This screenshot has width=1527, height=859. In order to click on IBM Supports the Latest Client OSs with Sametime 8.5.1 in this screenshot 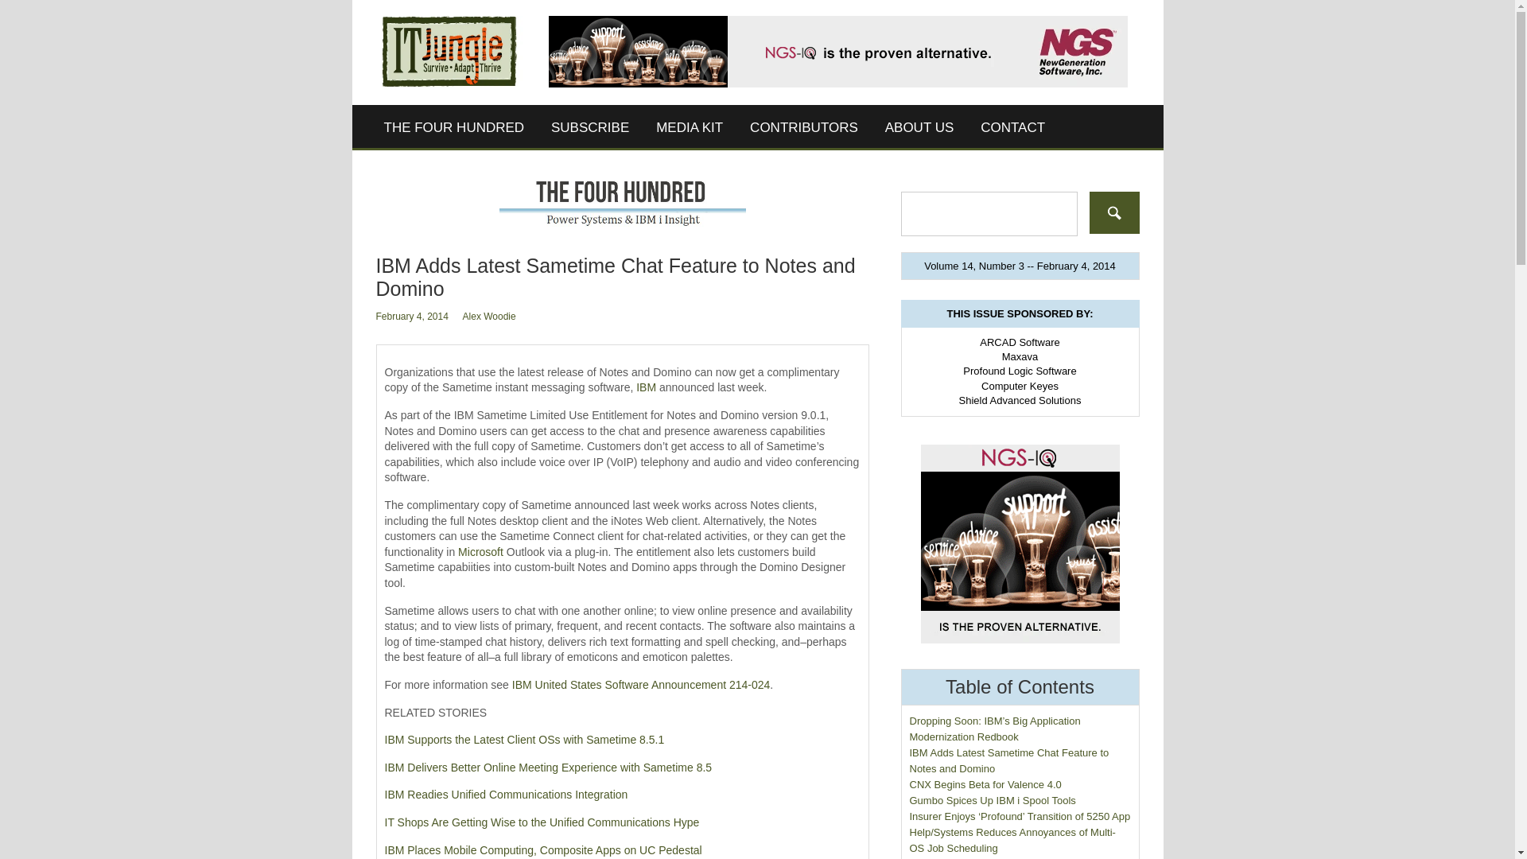, I will do `click(524, 740)`.